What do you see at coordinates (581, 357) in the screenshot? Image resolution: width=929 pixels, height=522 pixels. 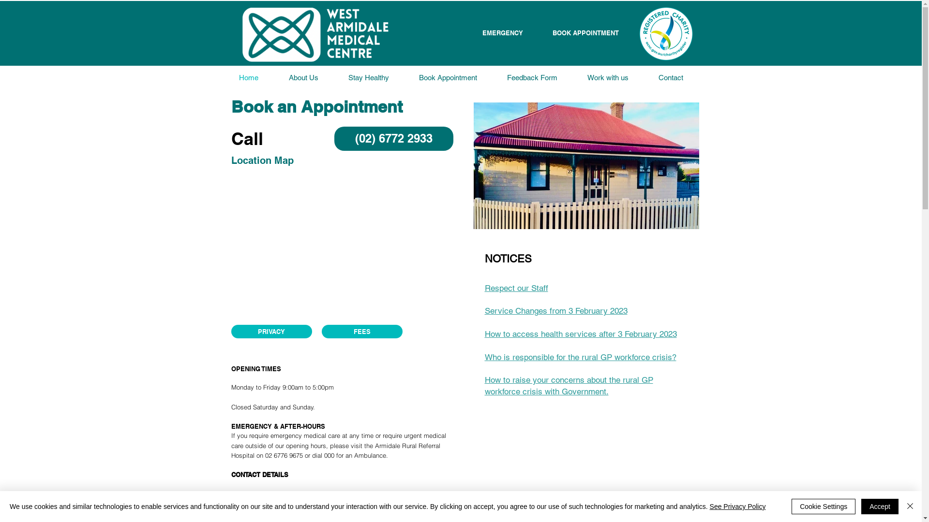 I see `Who is responsible for the rural GP workforce crisis?` at bounding box center [581, 357].